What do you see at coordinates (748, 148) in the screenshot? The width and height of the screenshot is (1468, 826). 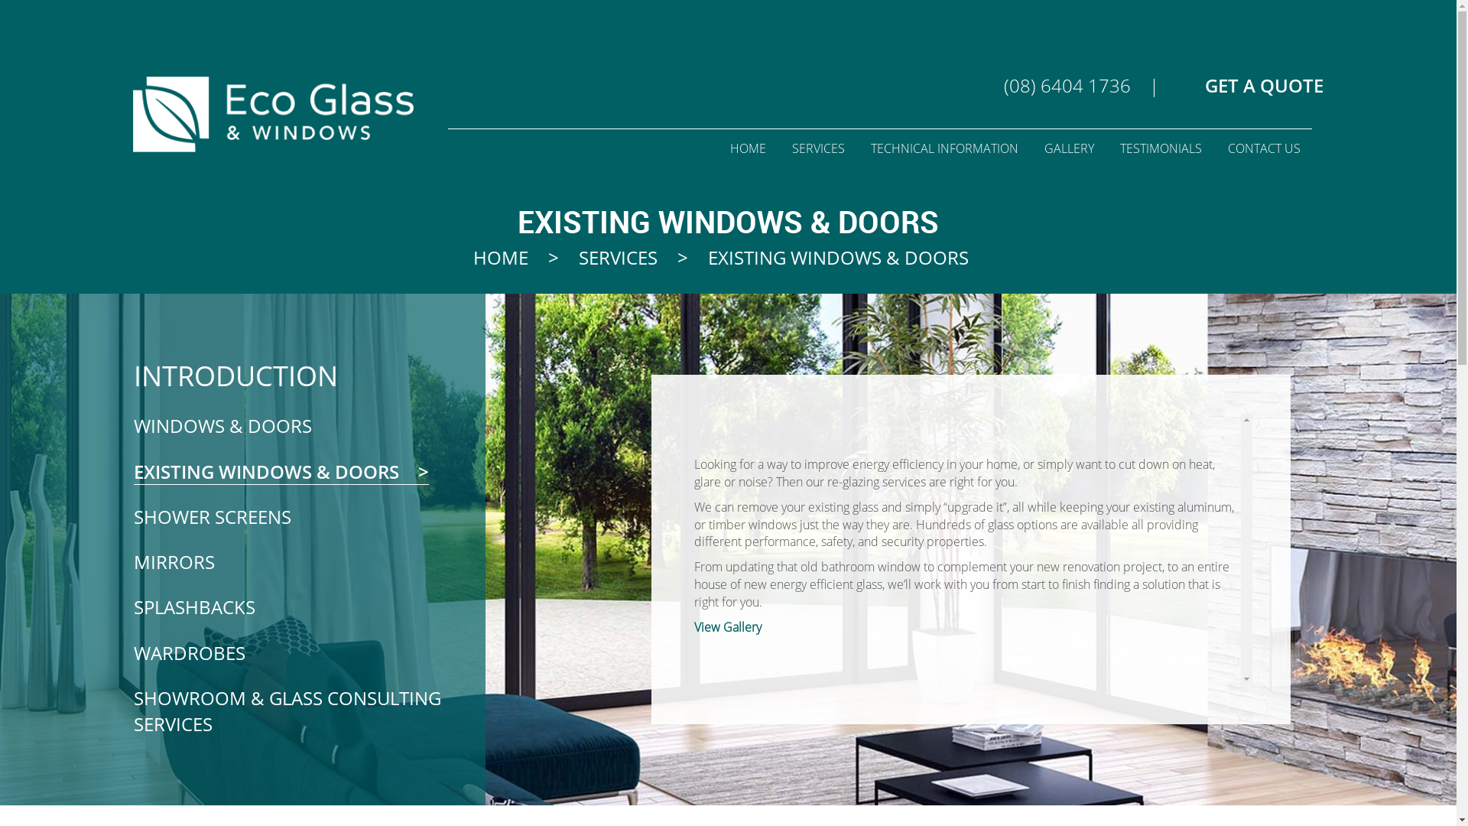 I see `HOME` at bounding box center [748, 148].